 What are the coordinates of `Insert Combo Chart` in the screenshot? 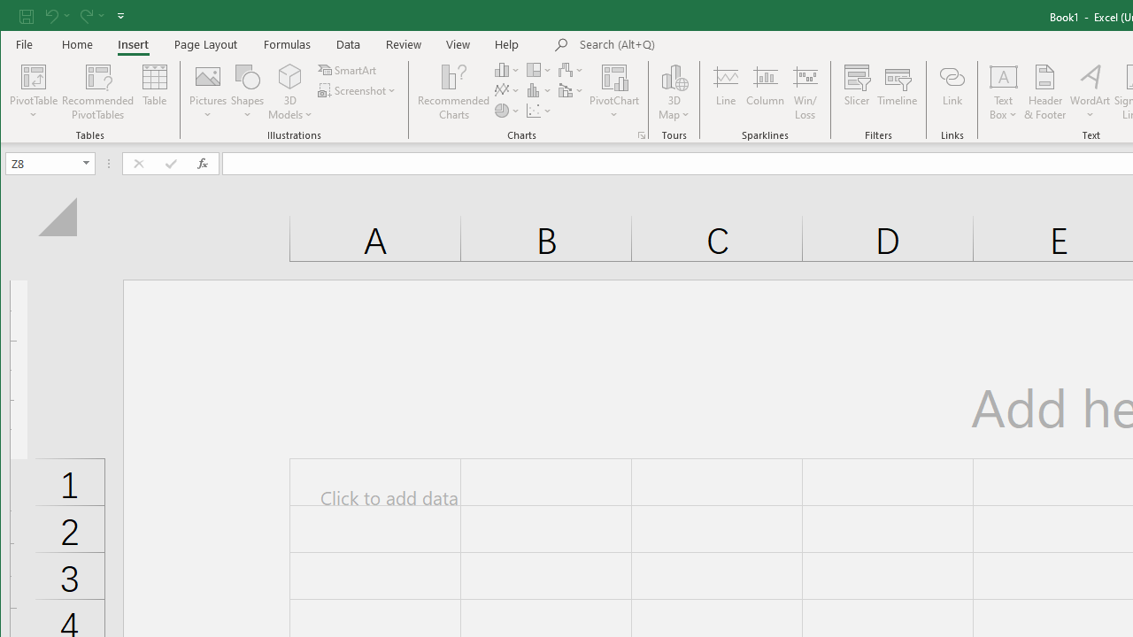 It's located at (572, 90).